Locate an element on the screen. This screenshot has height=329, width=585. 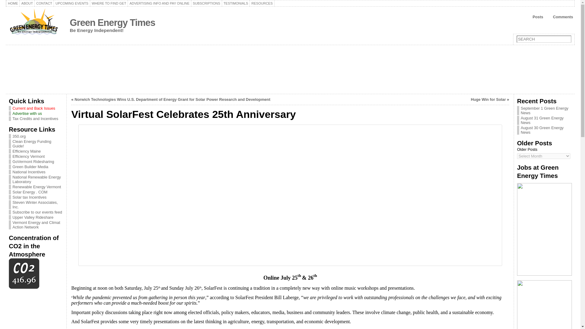
GoVermont Ridesharing is located at coordinates (33, 161).